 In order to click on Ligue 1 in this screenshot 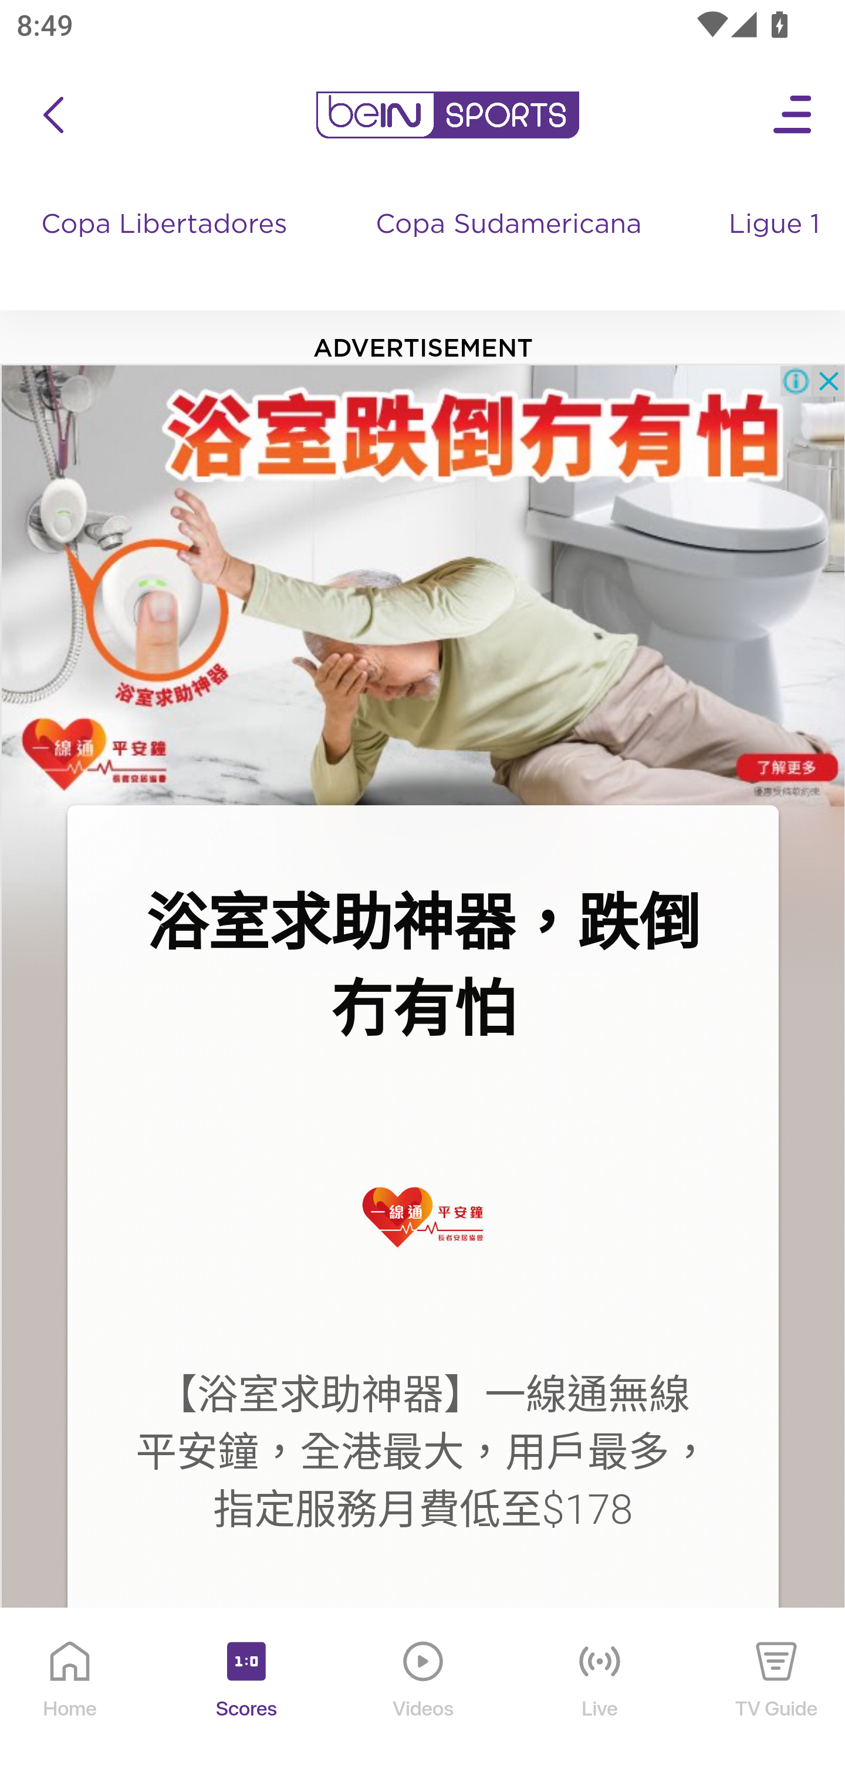, I will do `click(776, 246)`.